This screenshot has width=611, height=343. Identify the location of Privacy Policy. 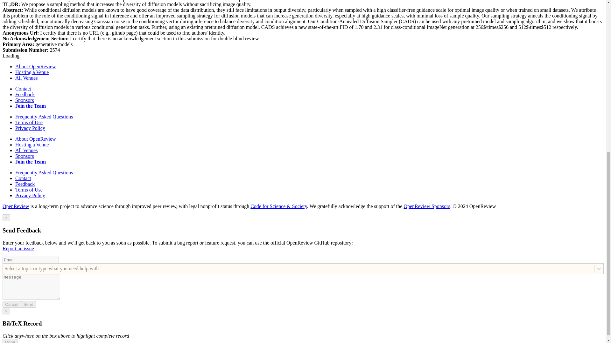
(30, 195).